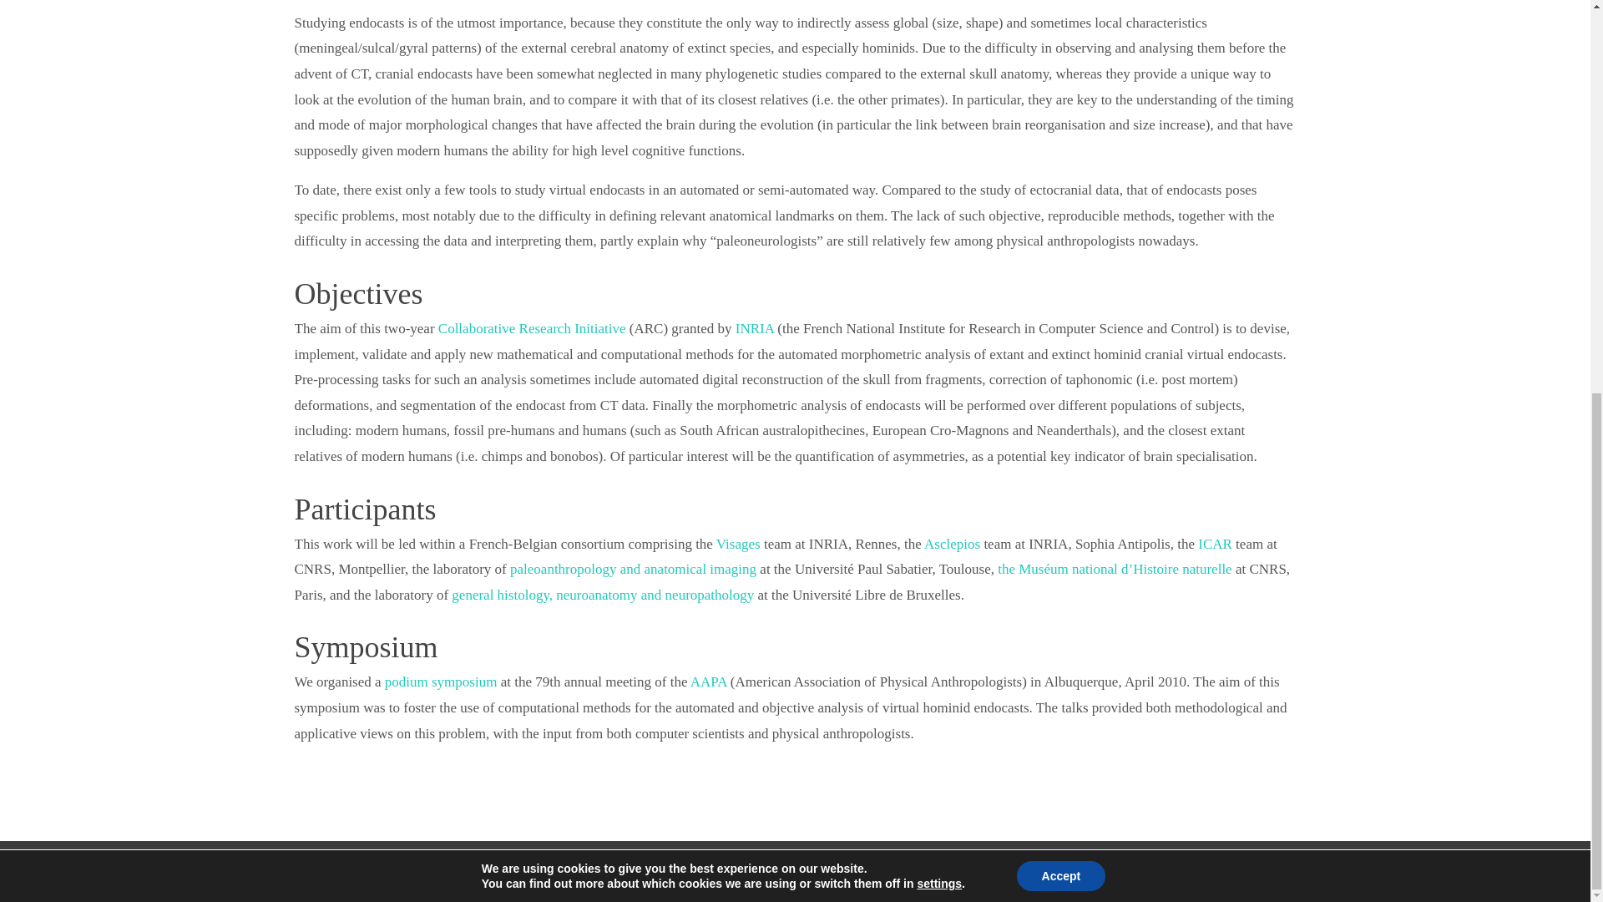  Describe the element at coordinates (603, 595) in the screenshot. I see `general histology, neuroanatomy and neuropathology` at that location.